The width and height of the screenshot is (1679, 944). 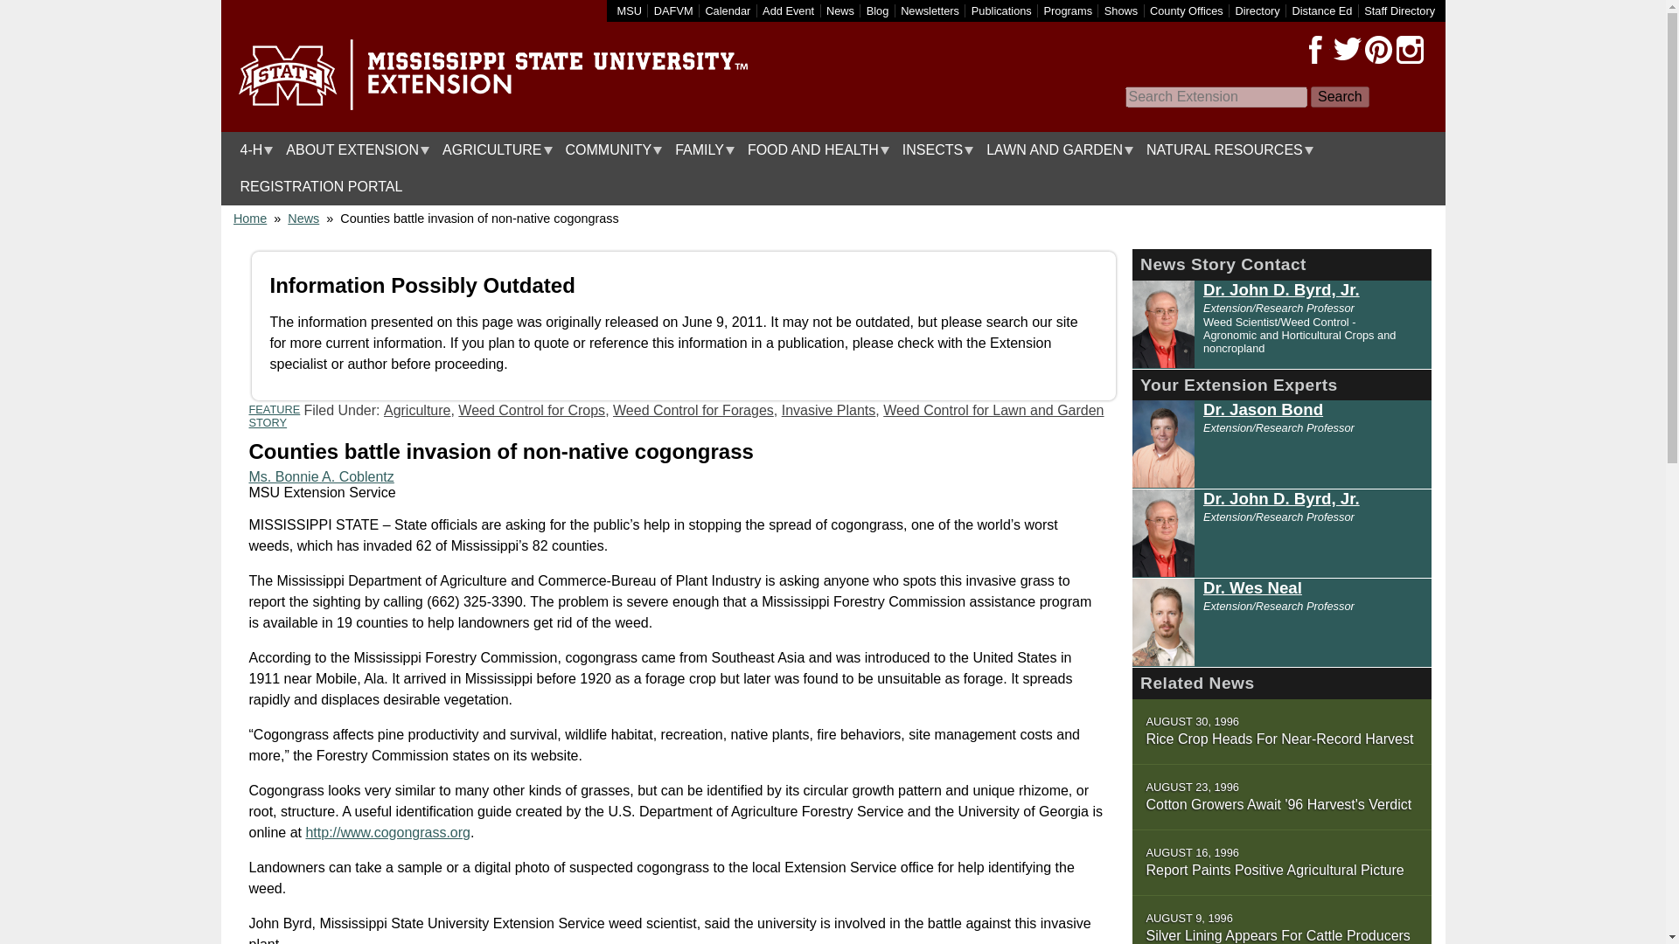 What do you see at coordinates (839, 10) in the screenshot?
I see `News` at bounding box center [839, 10].